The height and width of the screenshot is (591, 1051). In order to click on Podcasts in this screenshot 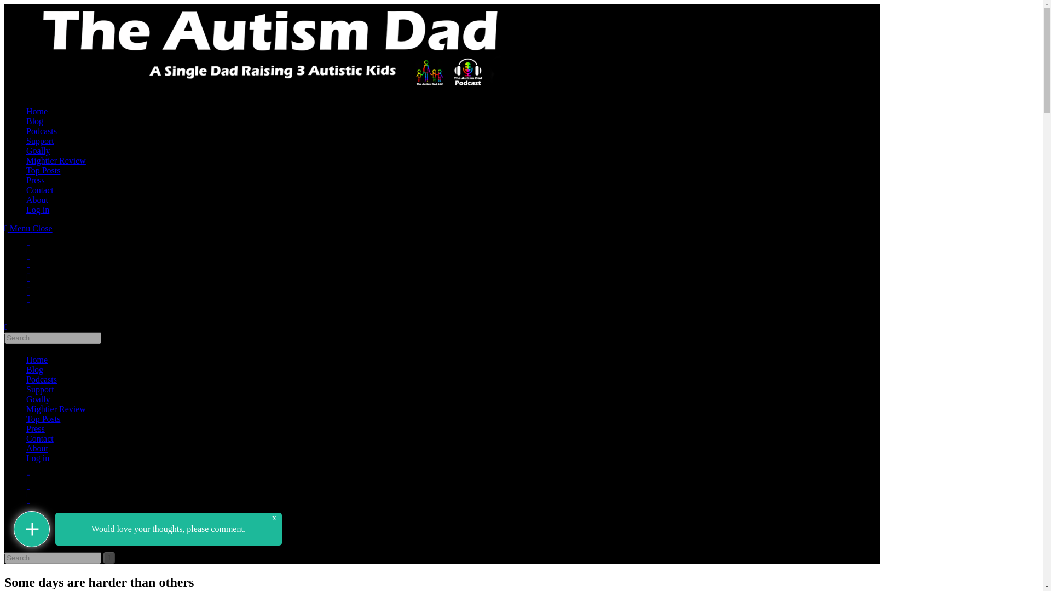, I will do `click(42, 131)`.